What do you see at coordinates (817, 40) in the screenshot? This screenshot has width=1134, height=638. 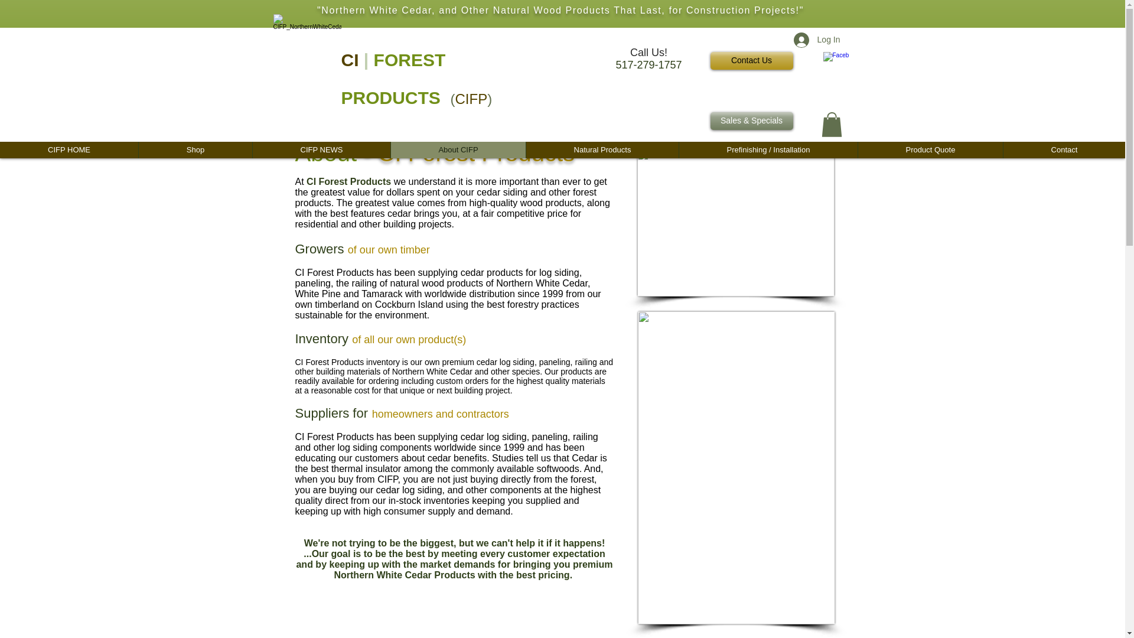 I see `Log In` at bounding box center [817, 40].